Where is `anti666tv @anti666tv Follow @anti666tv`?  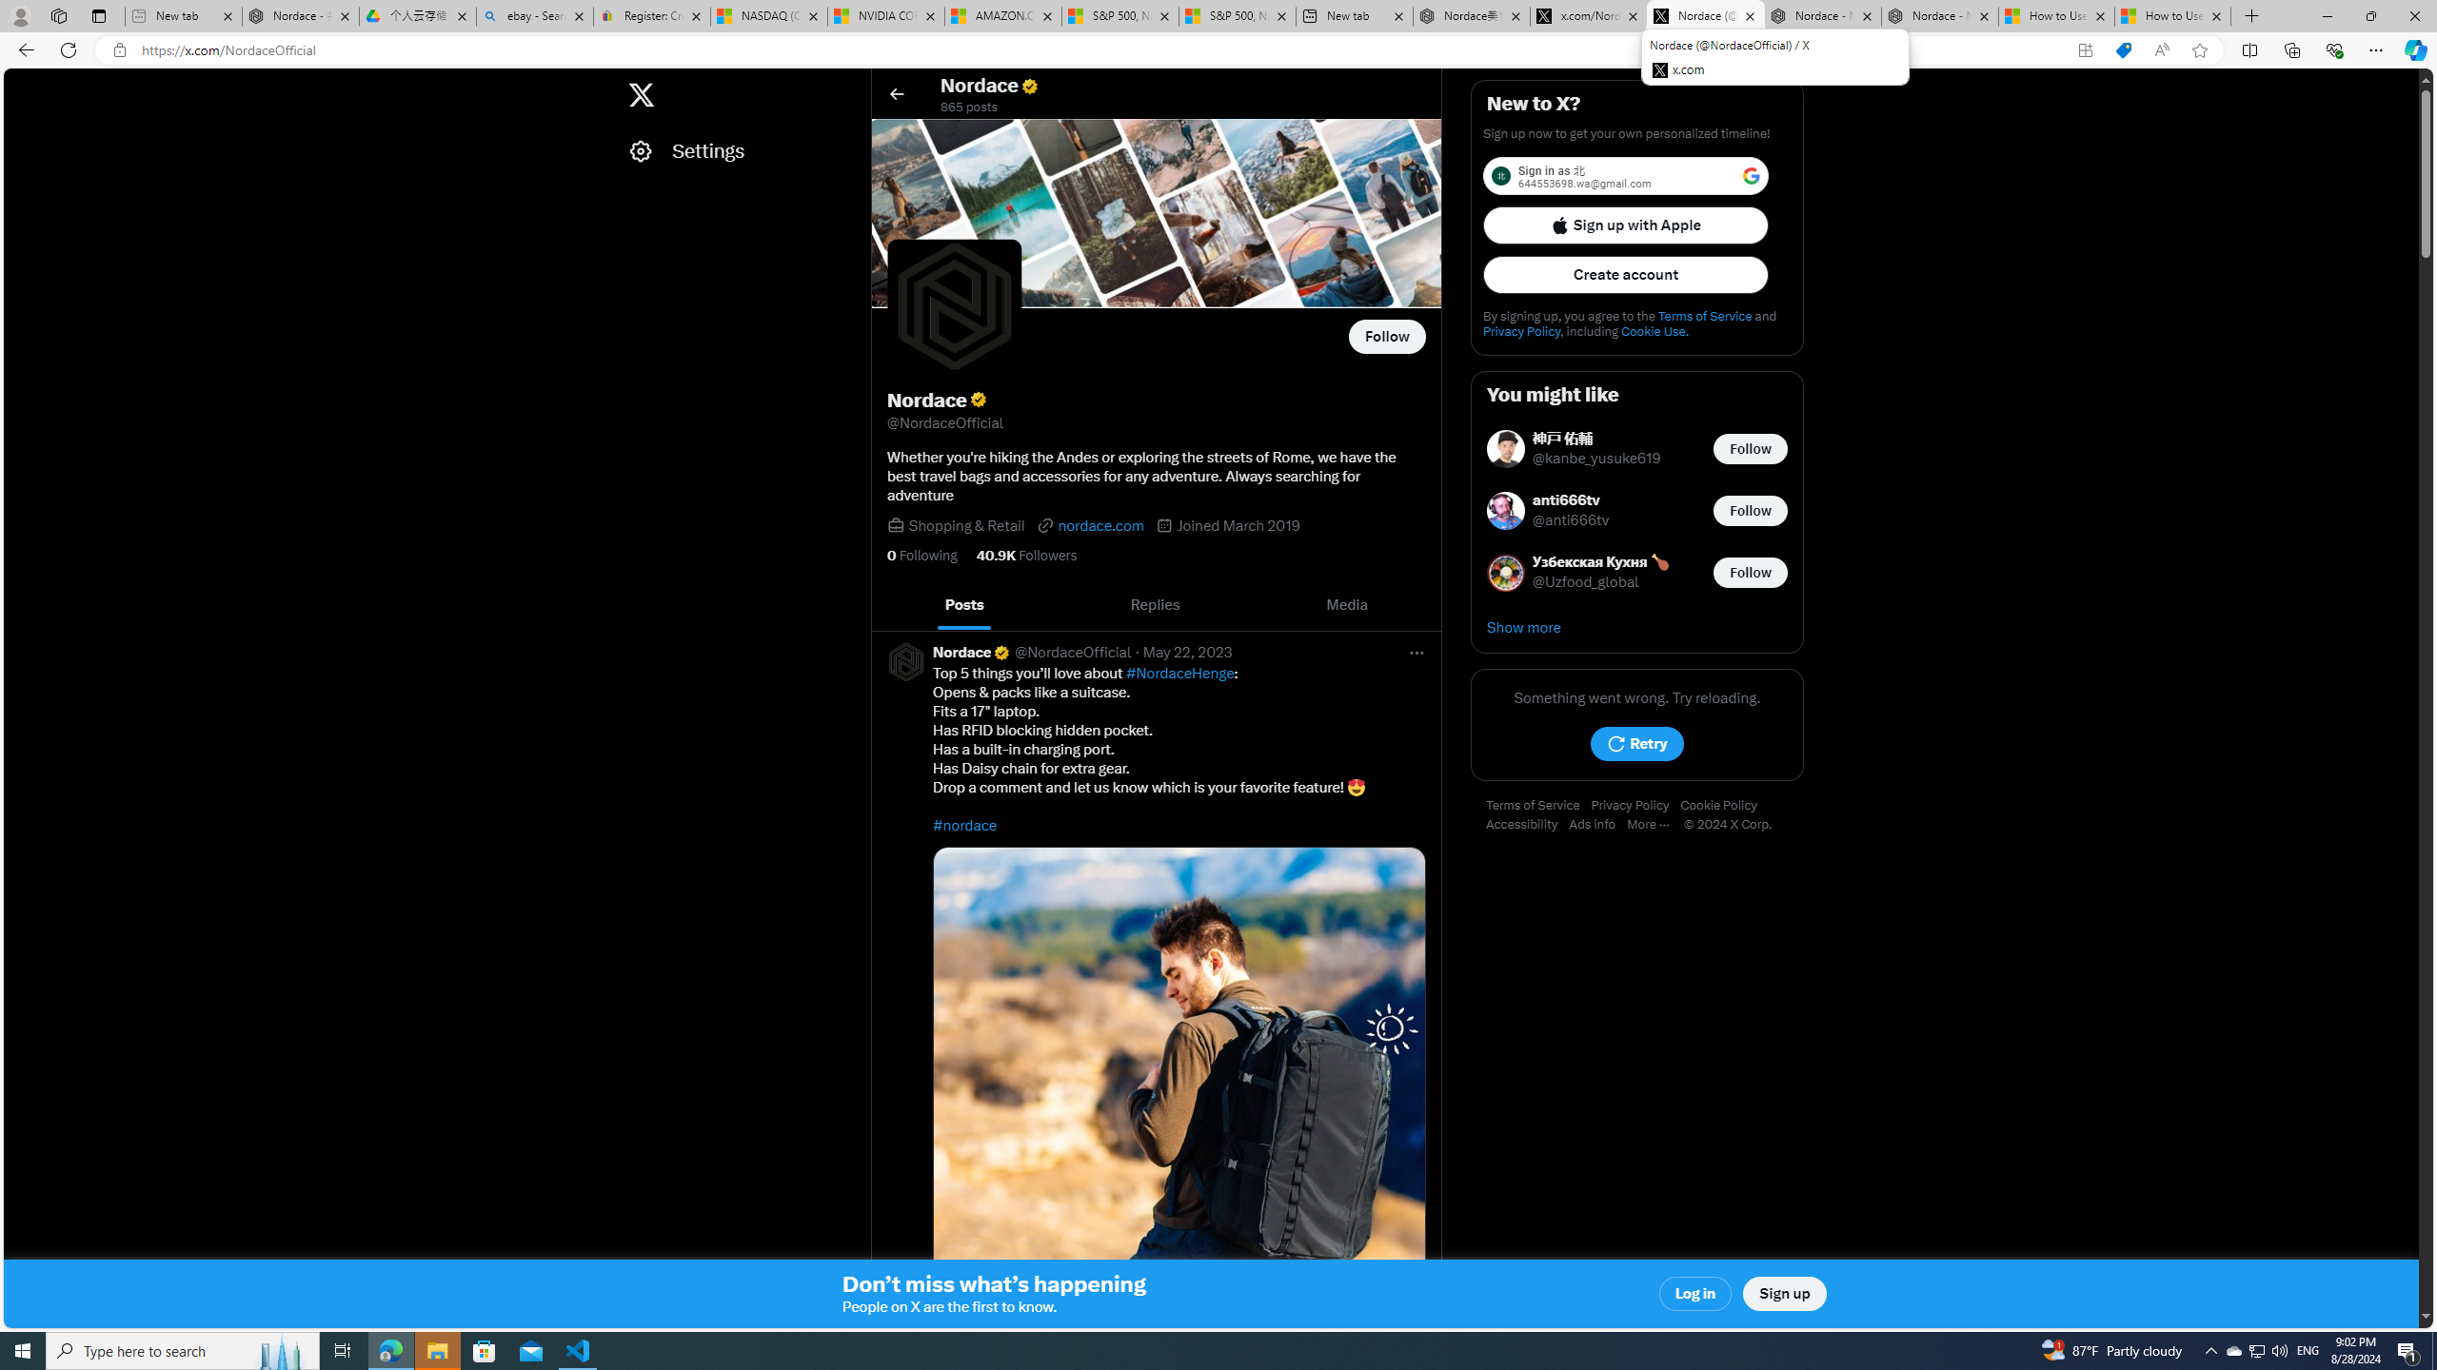 anti666tv @anti666tv Follow @anti666tv is located at coordinates (1637, 510).